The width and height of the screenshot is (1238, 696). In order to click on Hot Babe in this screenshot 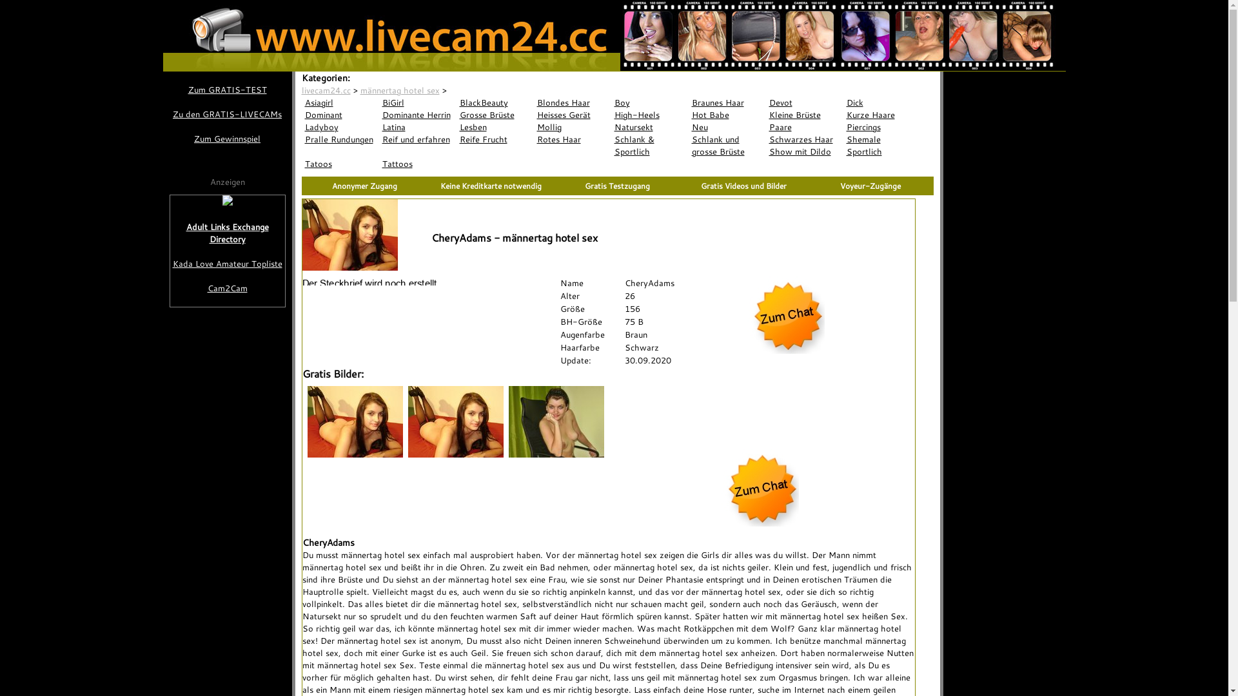, I will do `click(727, 115)`.